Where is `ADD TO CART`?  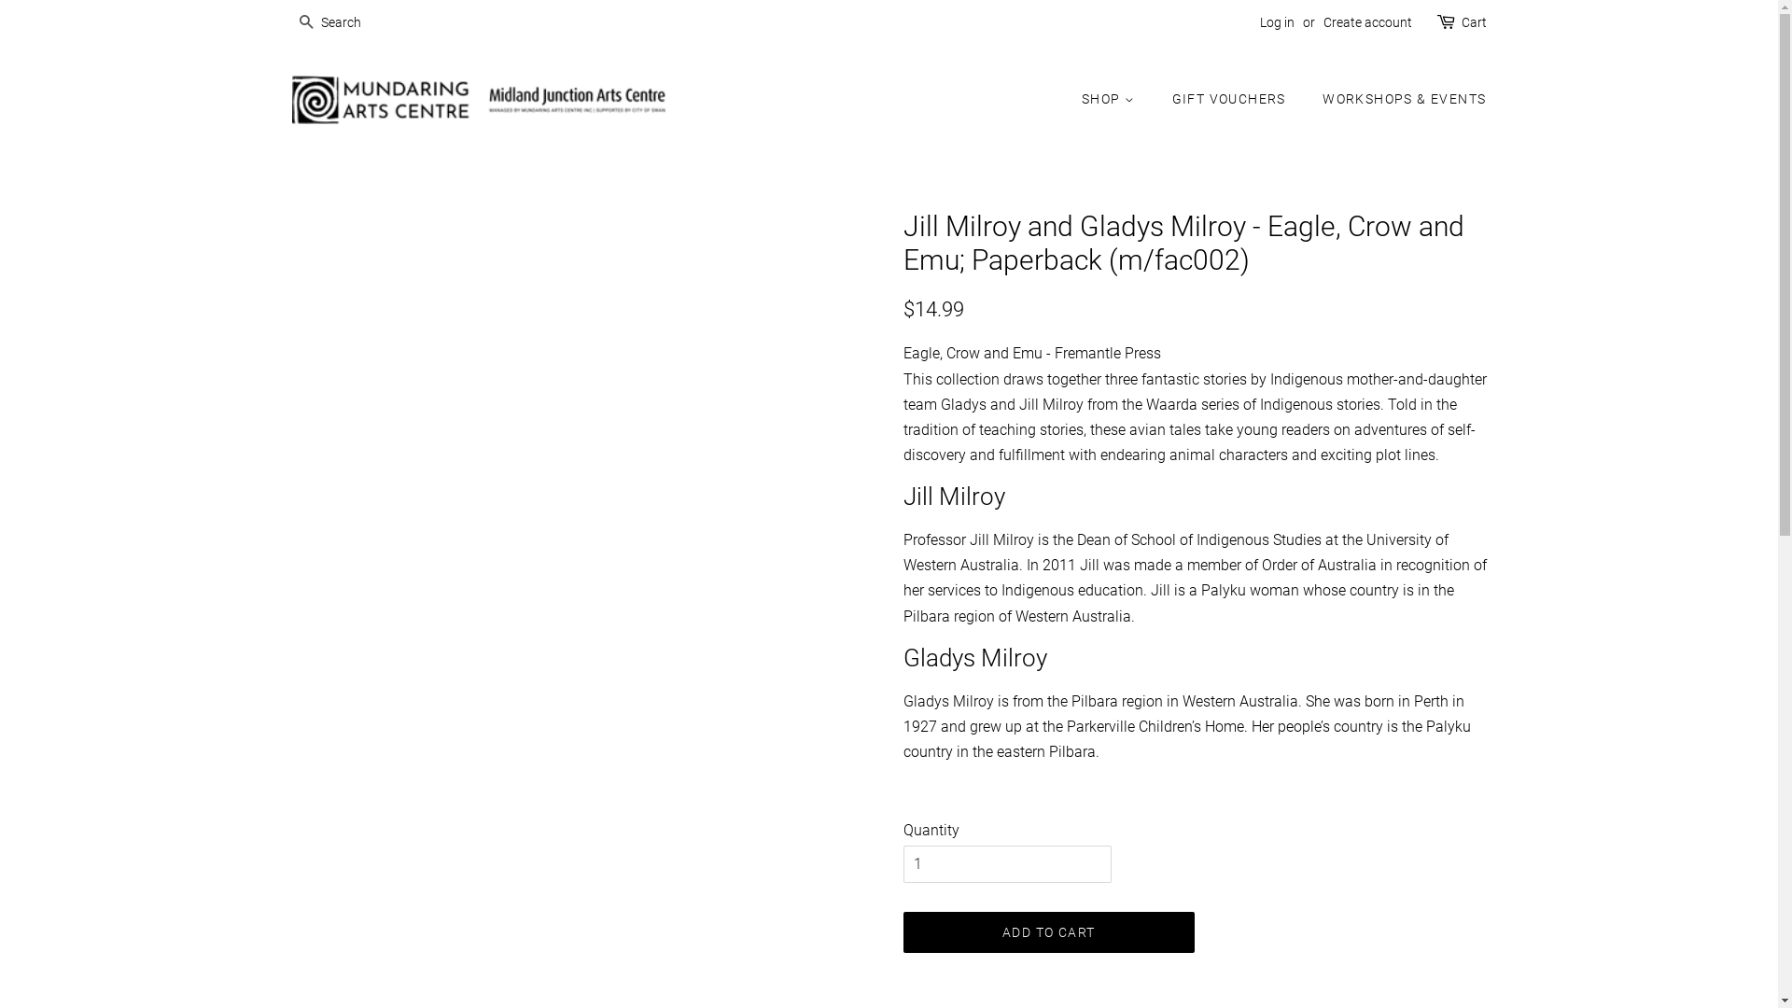
ADD TO CART is located at coordinates (1049, 932).